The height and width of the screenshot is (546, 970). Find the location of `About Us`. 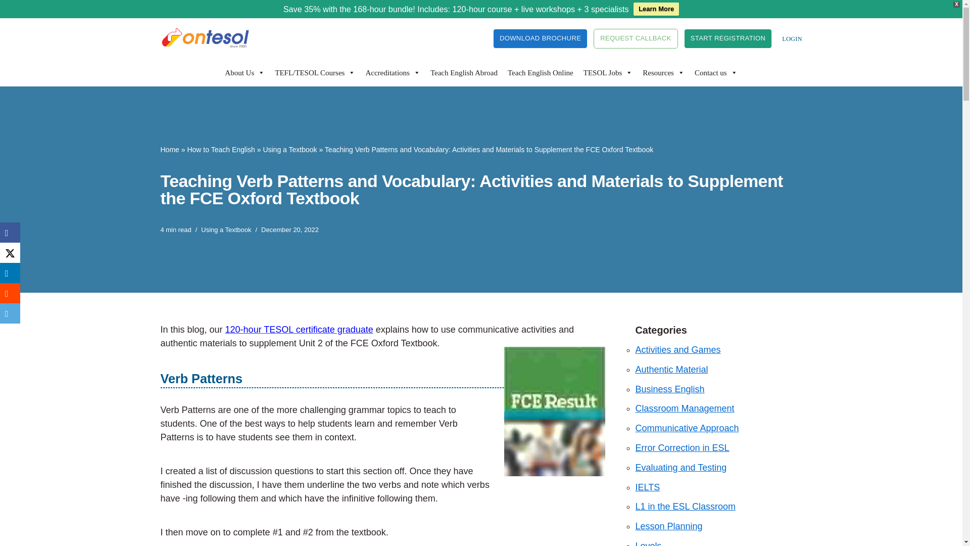

About Us is located at coordinates (245, 72).